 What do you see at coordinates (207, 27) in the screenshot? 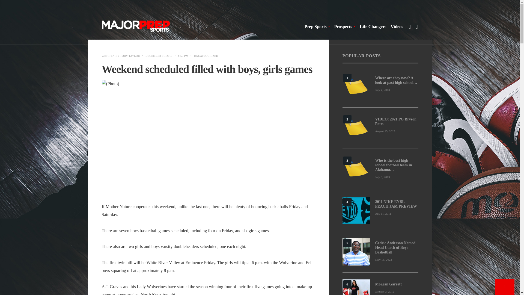
I see `Instagram` at bounding box center [207, 27].